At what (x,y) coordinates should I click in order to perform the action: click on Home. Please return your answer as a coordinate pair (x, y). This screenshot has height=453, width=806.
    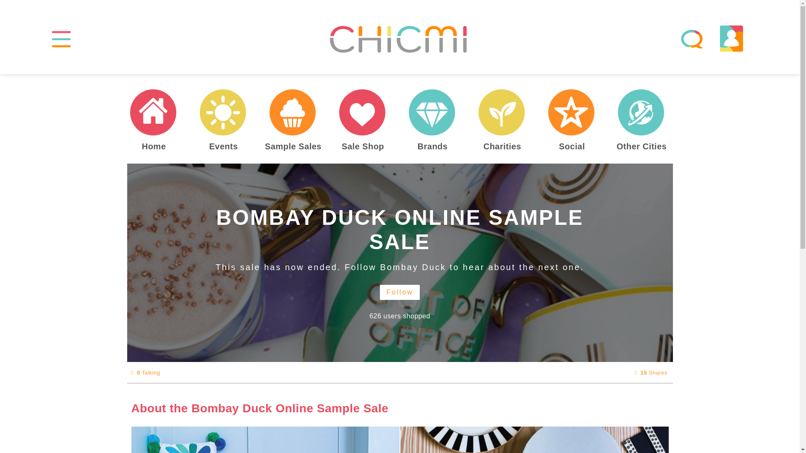
    Looking at the image, I should click on (154, 147).